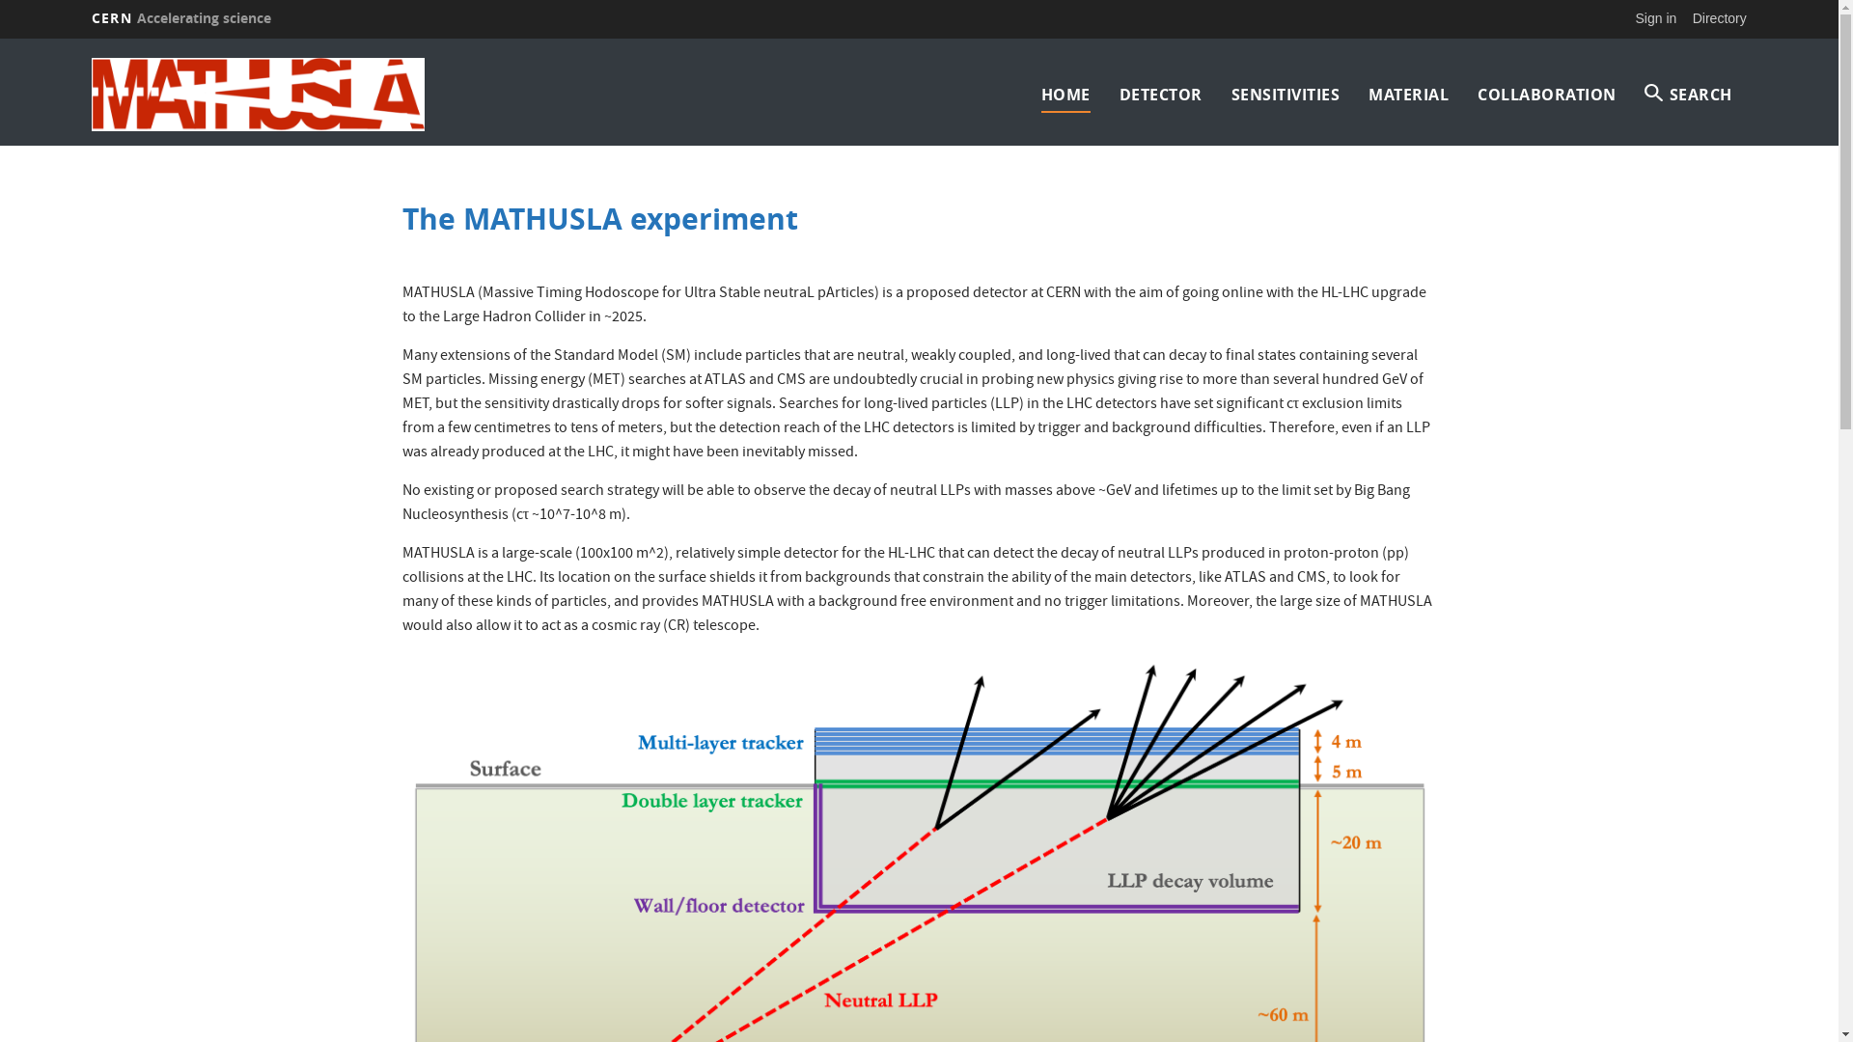 Image resolution: width=1853 pixels, height=1042 pixels. What do you see at coordinates (1161, 95) in the screenshot?
I see `DETECTOR` at bounding box center [1161, 95].